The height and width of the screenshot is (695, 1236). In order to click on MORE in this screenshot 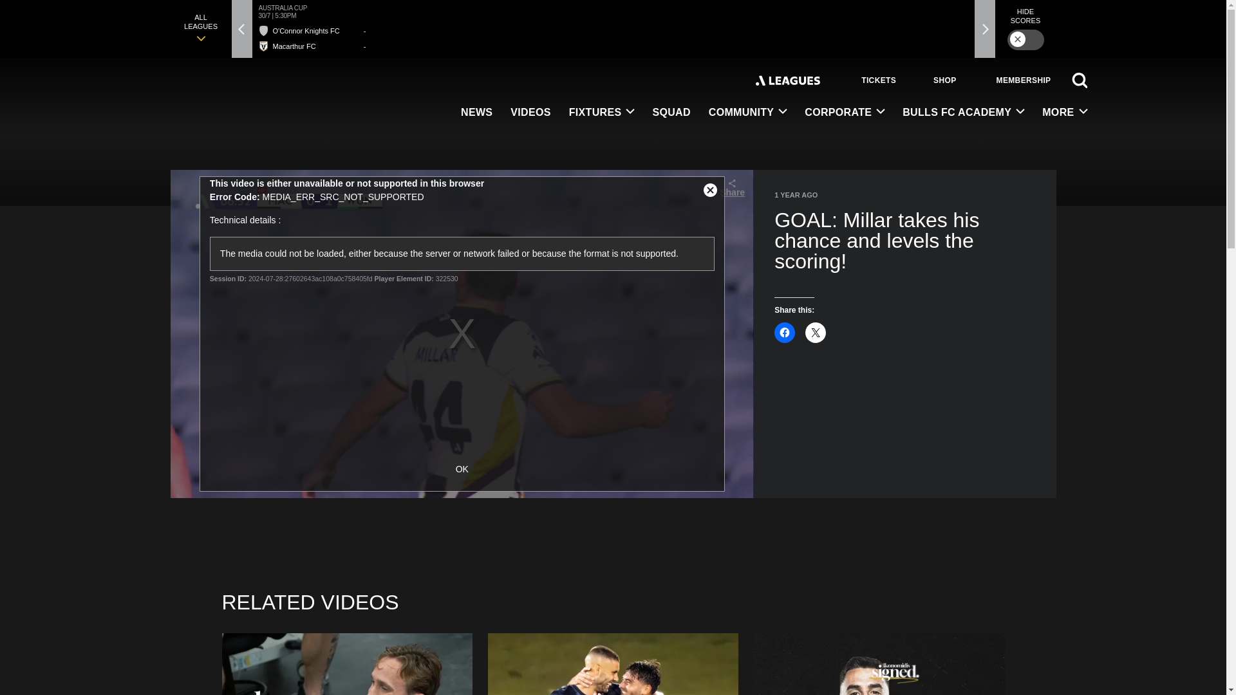, I will do `click(1060, 113)`.